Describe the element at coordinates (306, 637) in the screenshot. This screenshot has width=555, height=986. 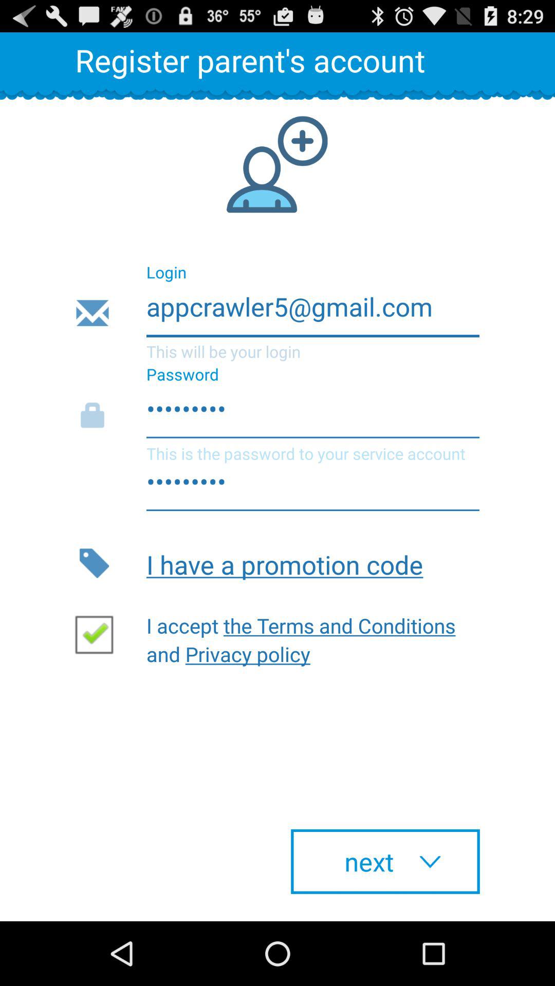
I see `turn off i accept the` at that location.